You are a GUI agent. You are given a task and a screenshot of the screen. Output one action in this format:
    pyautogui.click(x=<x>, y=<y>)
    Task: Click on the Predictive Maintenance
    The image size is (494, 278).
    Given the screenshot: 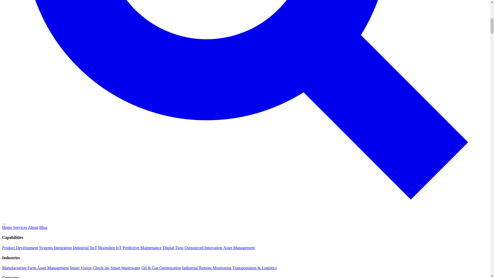 What is the action you would take?
    pyautogui.click(x=142, y=248)
    